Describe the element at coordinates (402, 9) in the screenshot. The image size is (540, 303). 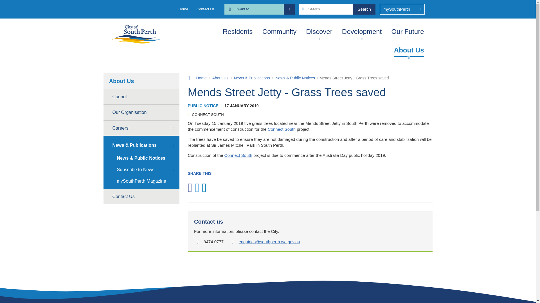
I see `mySouthPerth` at that location.